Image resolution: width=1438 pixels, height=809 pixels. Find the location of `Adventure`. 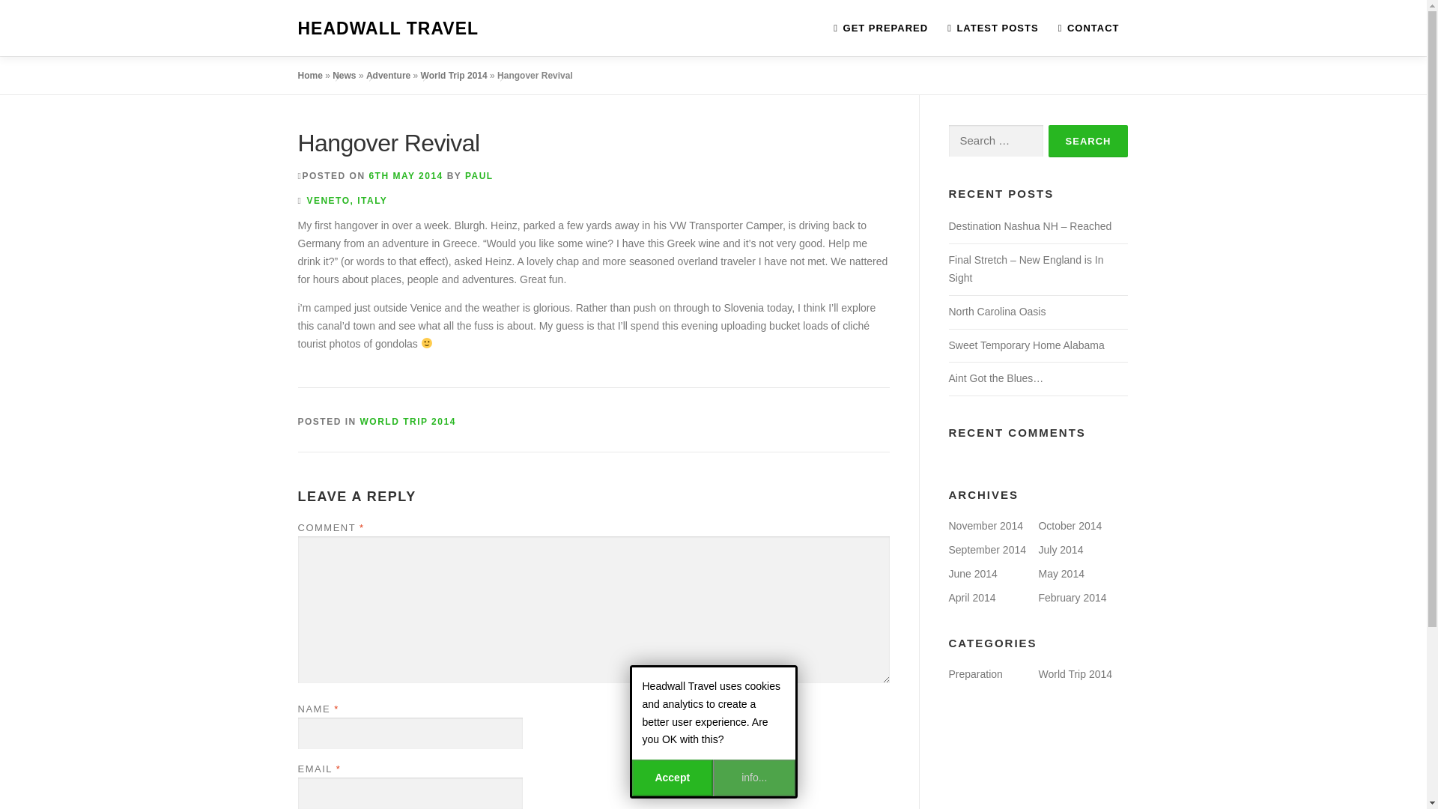

Adventure is located at coordinates (388, 75).